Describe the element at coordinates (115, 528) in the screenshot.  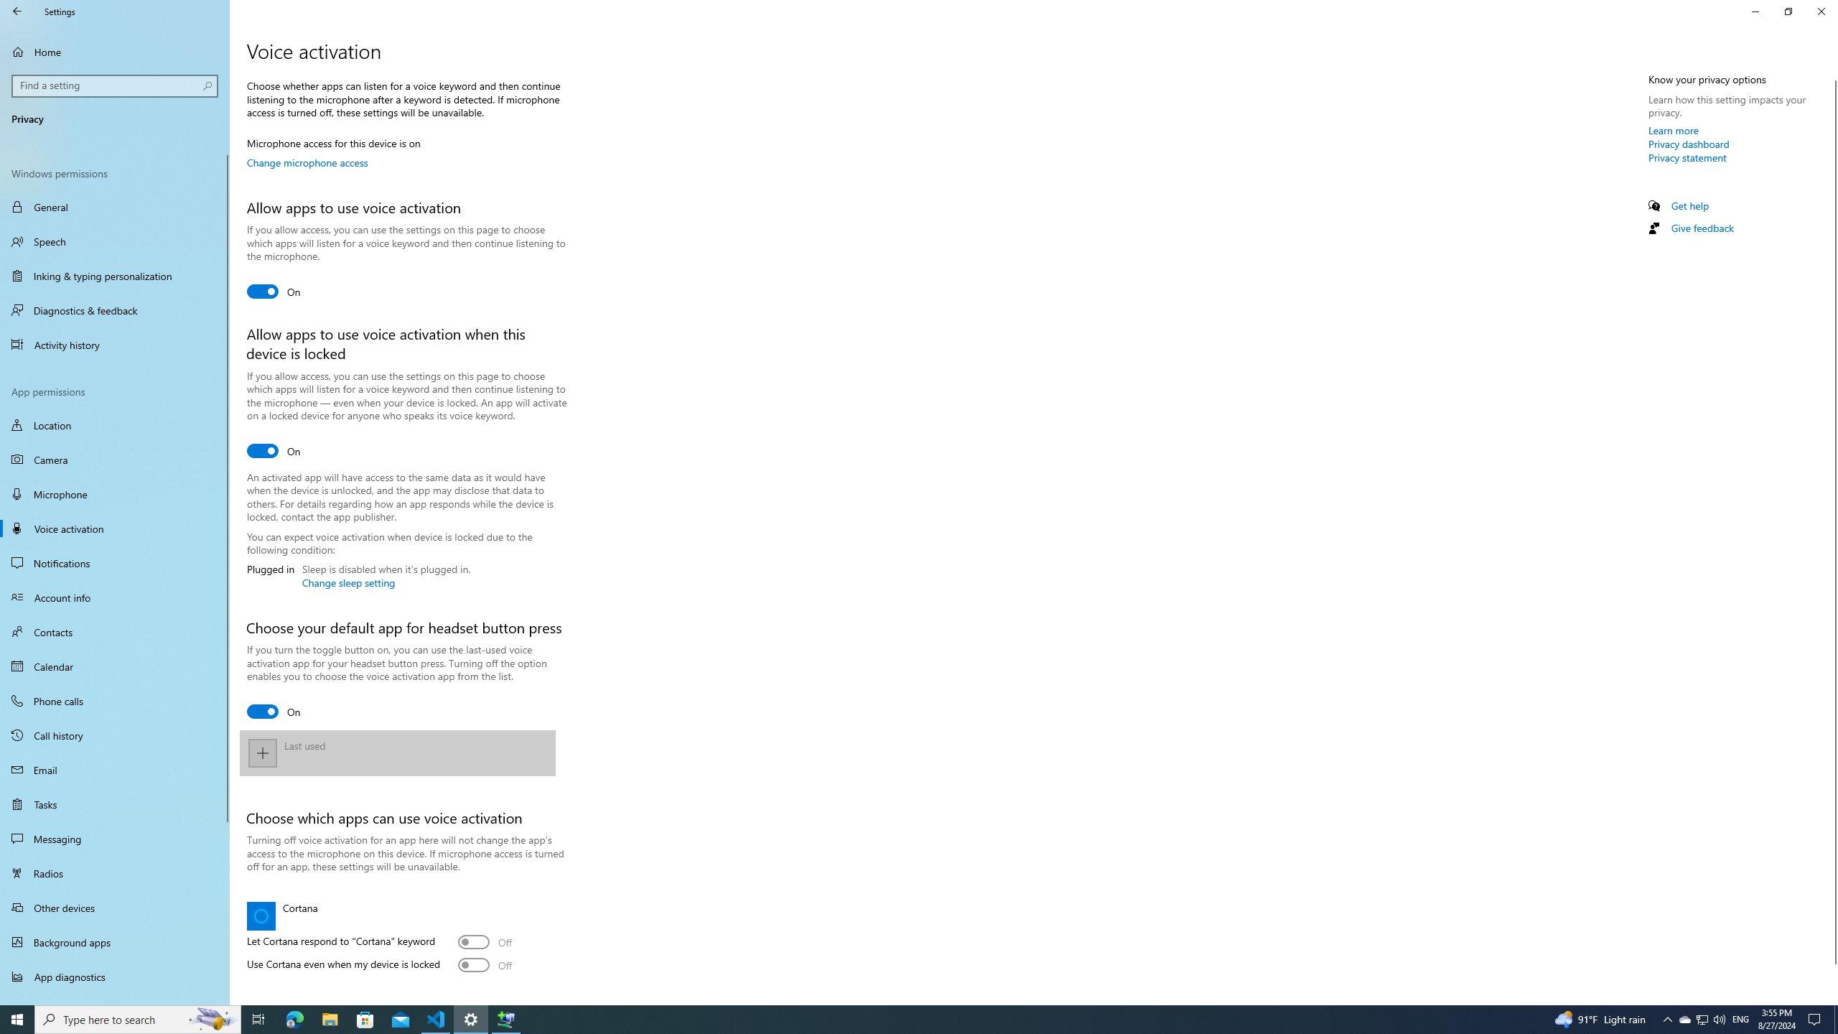
I see `Voice activation` at that location.